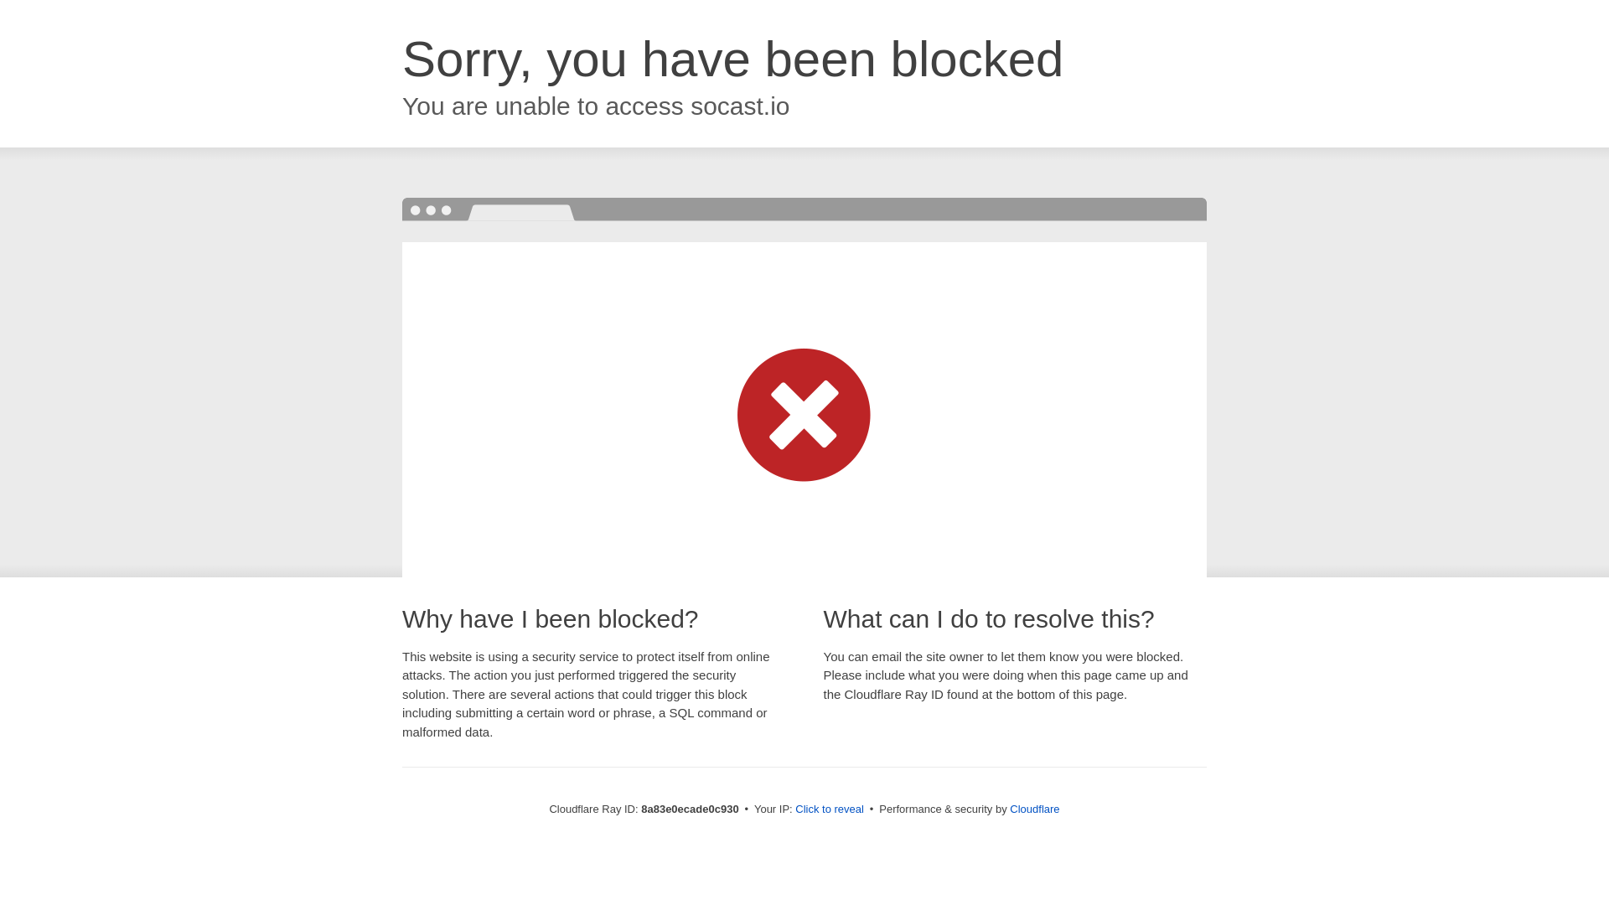  What do you see at coordinates (1034, 809) in the screenshot?
I see `Cloudflare` at bounding box center [1034, 809].